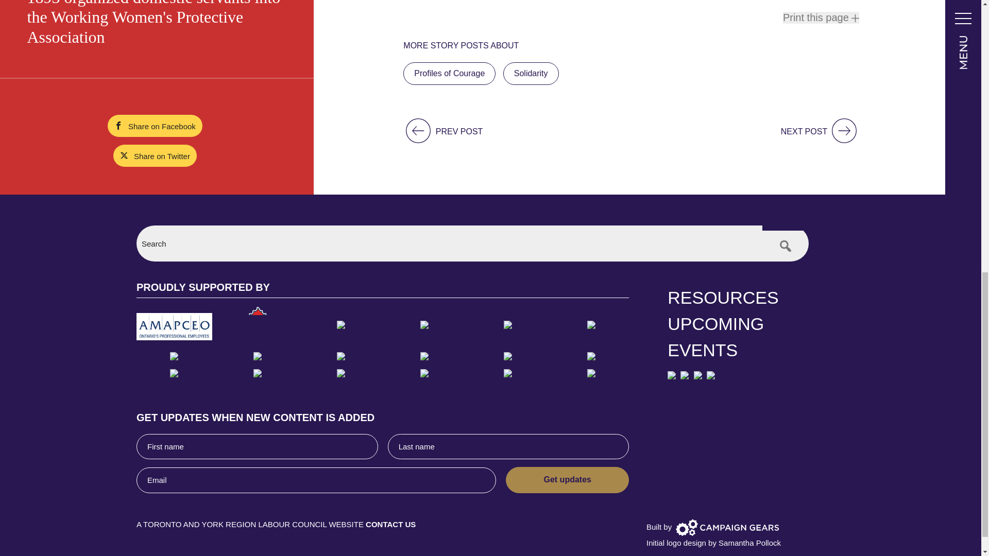 The height and width of the screenshot is (556, 989). Describe the element at coordinates (738, 298) in the screenshot. I see `RESOURCES` at that location.